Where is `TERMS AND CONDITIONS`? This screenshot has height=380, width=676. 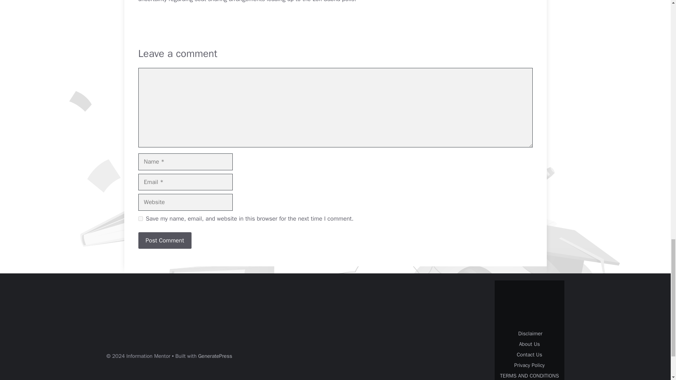
TERMS AND CONDITIONS is located at coordinates (530, 376).